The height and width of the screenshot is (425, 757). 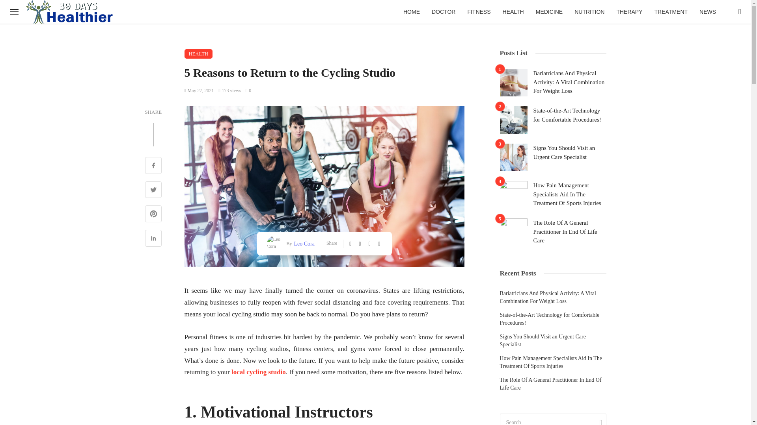 I want to click on MEDICINE, so click(x=549, y=12).